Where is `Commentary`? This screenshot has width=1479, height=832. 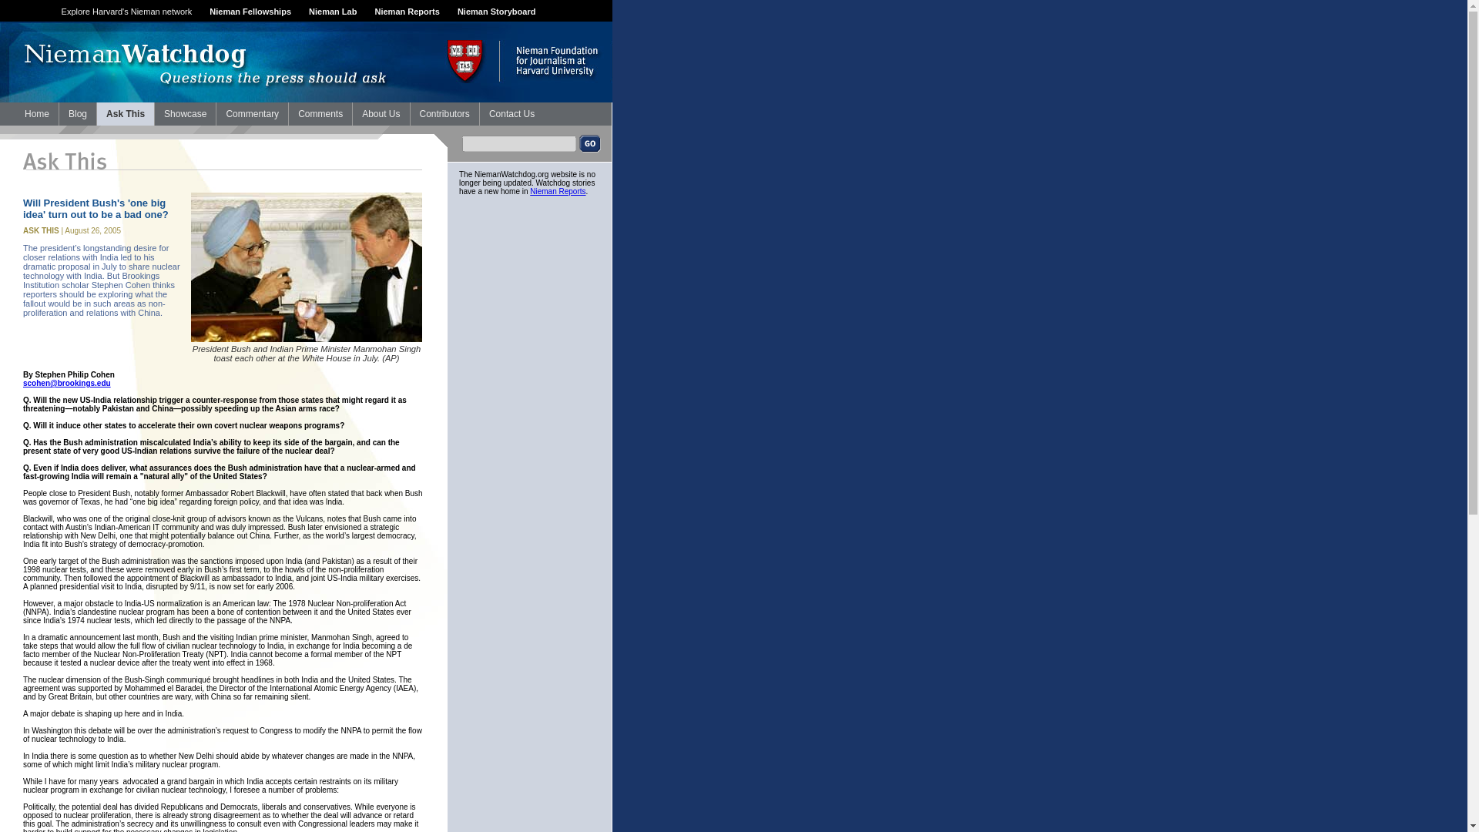 Commentary is located at coordinates (252, 114).